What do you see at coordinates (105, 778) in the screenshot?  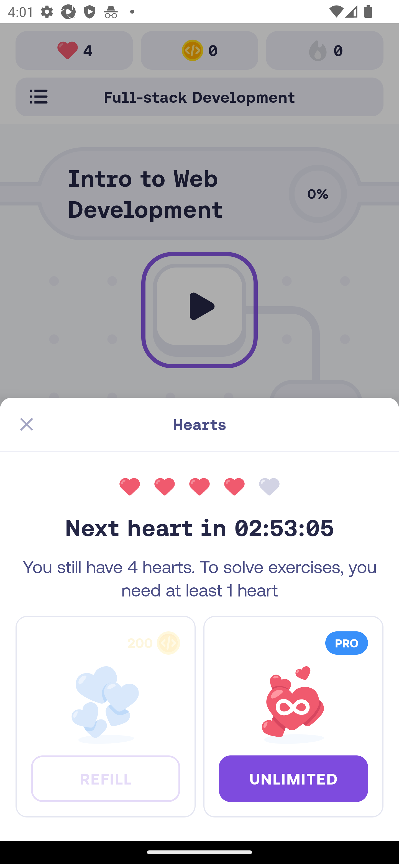 I see `REFILL` at bounding box center [105, 778].